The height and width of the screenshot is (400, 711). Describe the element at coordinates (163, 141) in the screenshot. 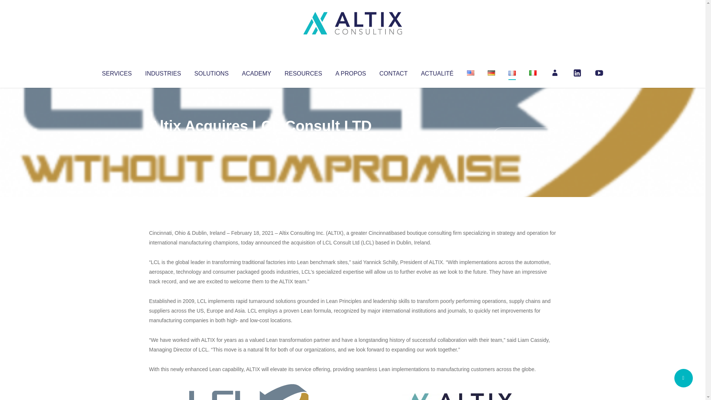

I see `Articles par Altix` at that location.